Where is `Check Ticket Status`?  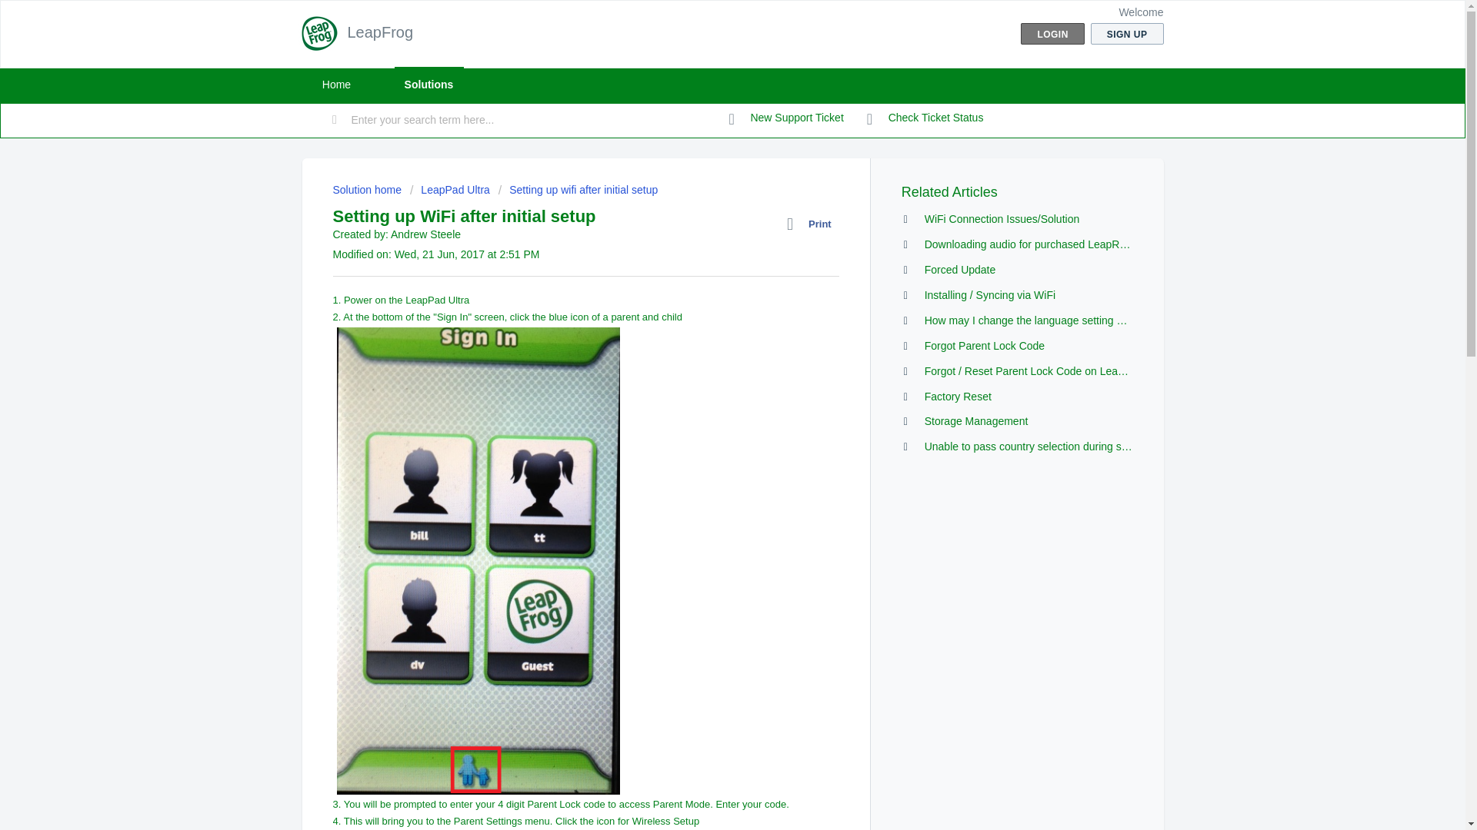 Check Ticket Status is located at coordinates (925, 118).